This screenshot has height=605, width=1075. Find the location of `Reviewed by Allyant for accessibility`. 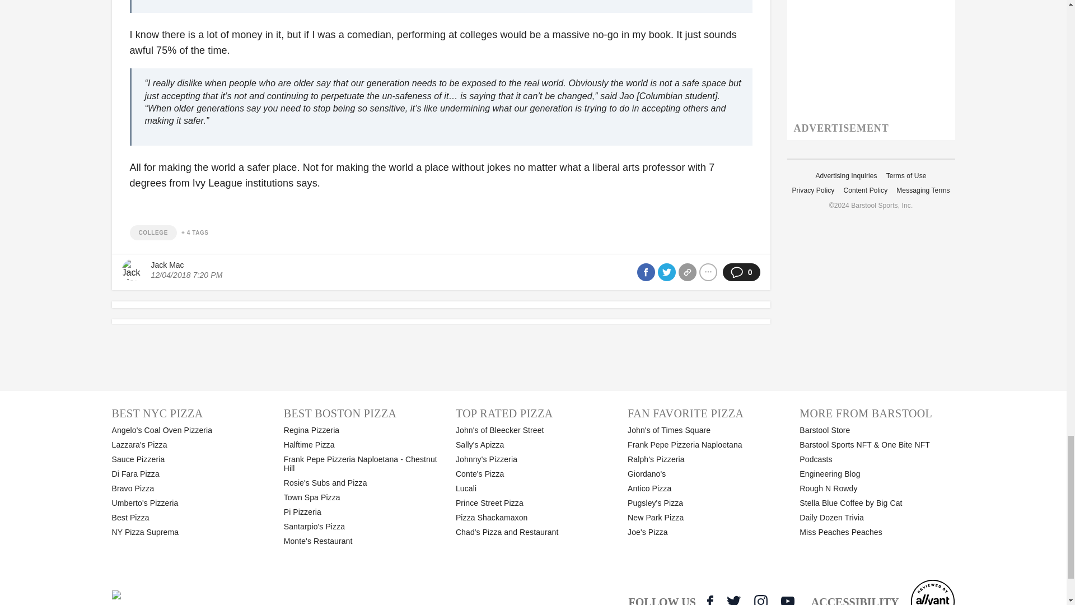

Reviewed by Allyant for accessibility is located at coordinates (933, 592).